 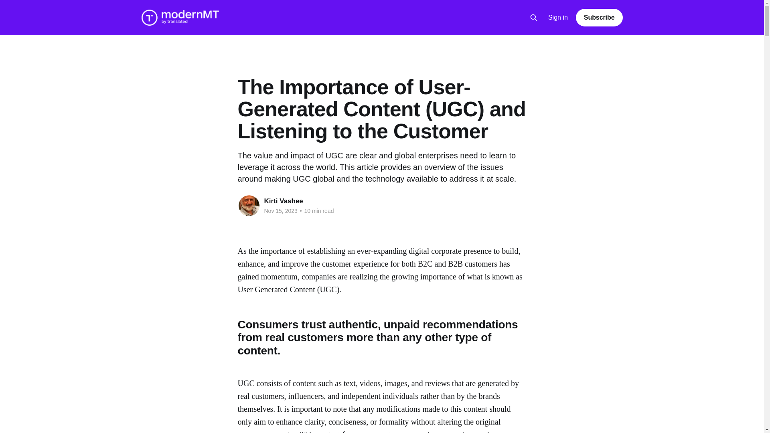 I want to click on Sign in, so click(x=558, y=18).